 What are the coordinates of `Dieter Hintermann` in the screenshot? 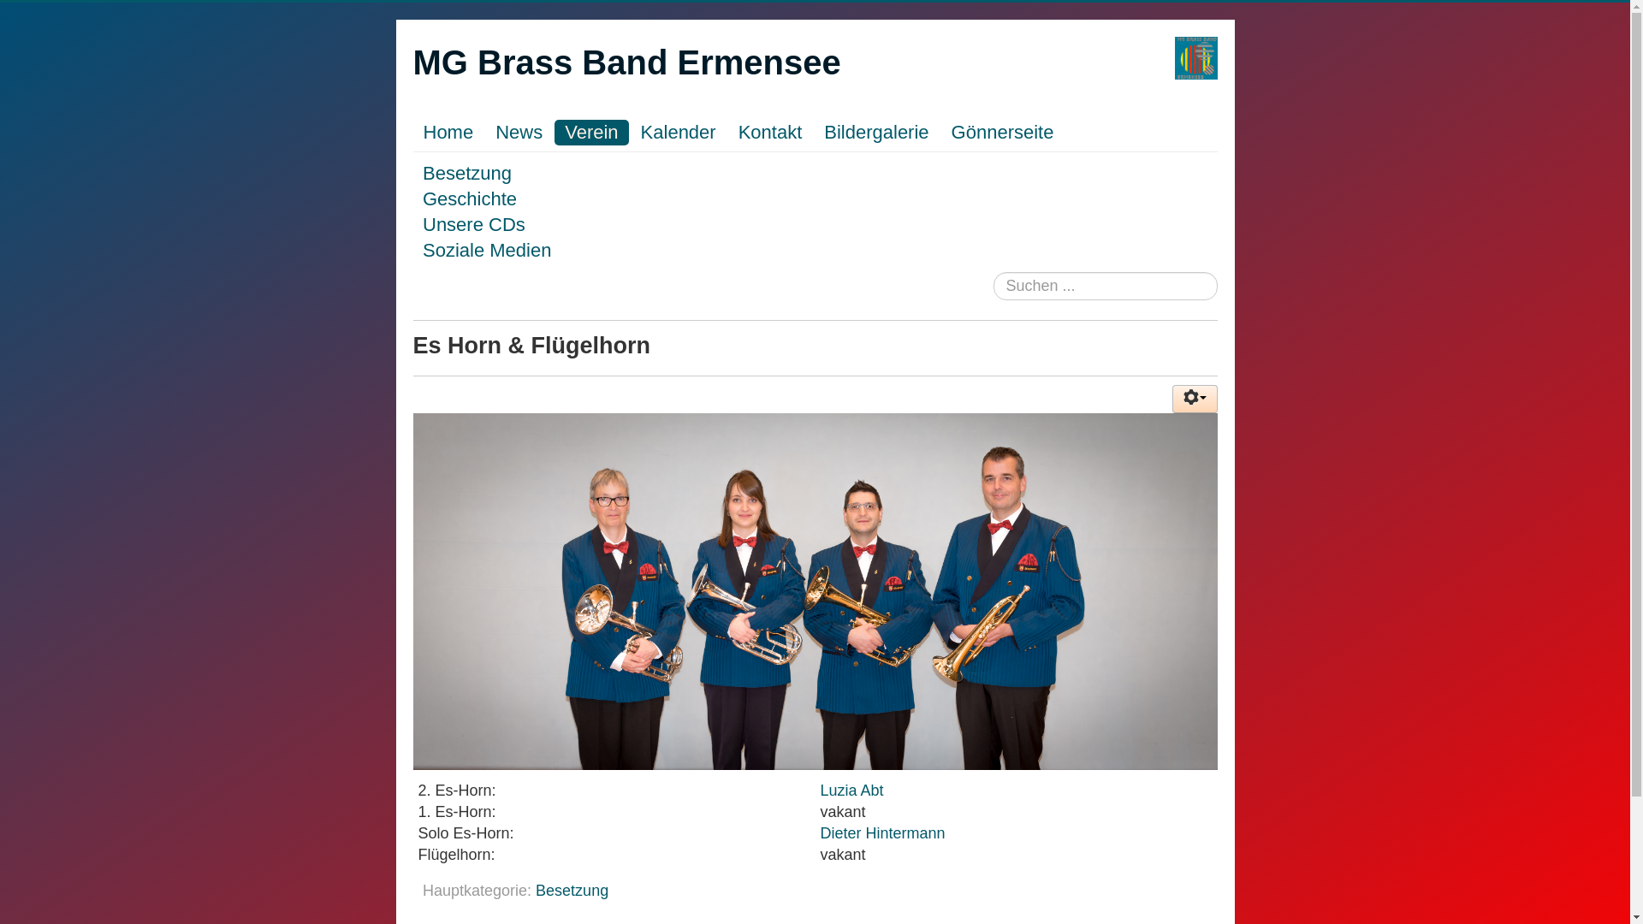 It's located at (883, 833).